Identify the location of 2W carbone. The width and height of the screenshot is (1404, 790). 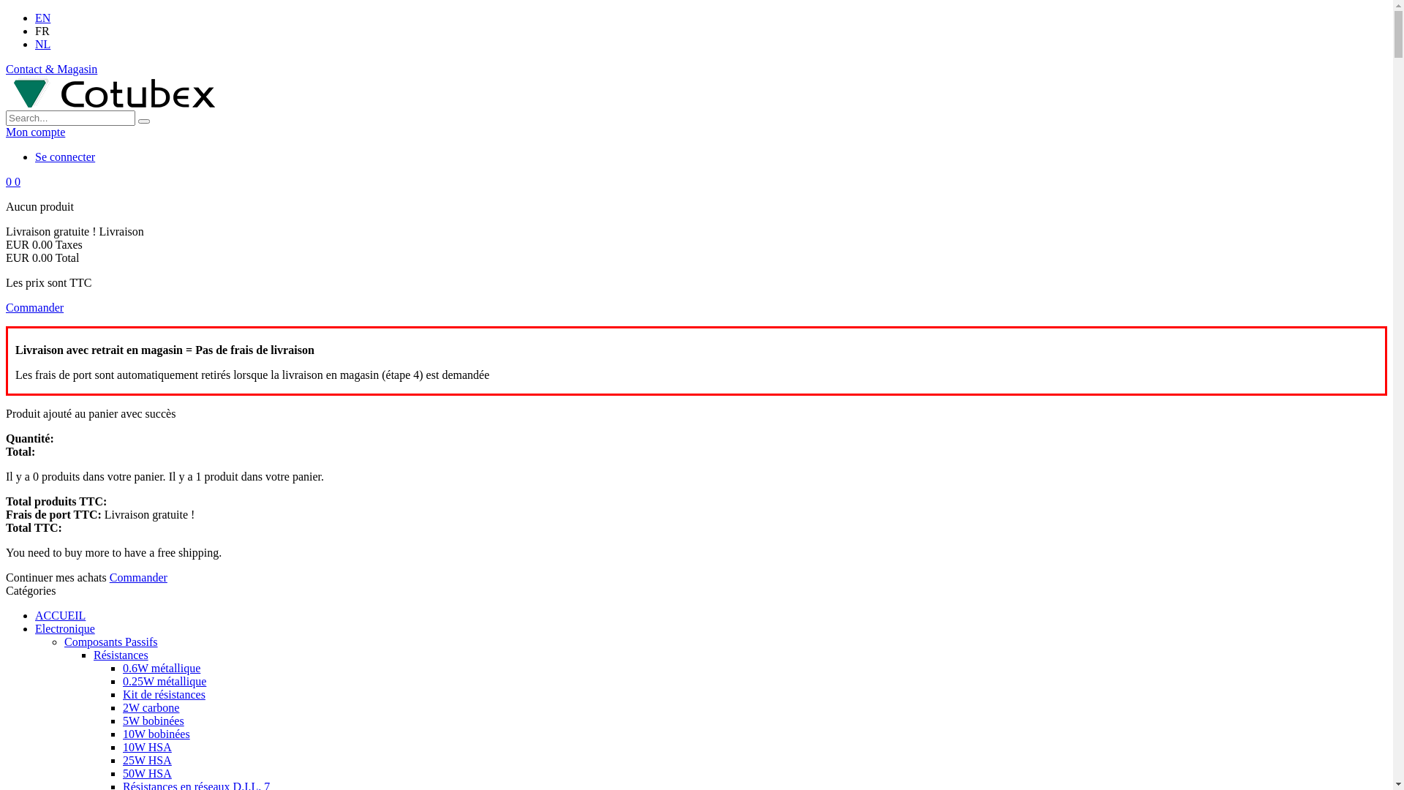
(151, 708).